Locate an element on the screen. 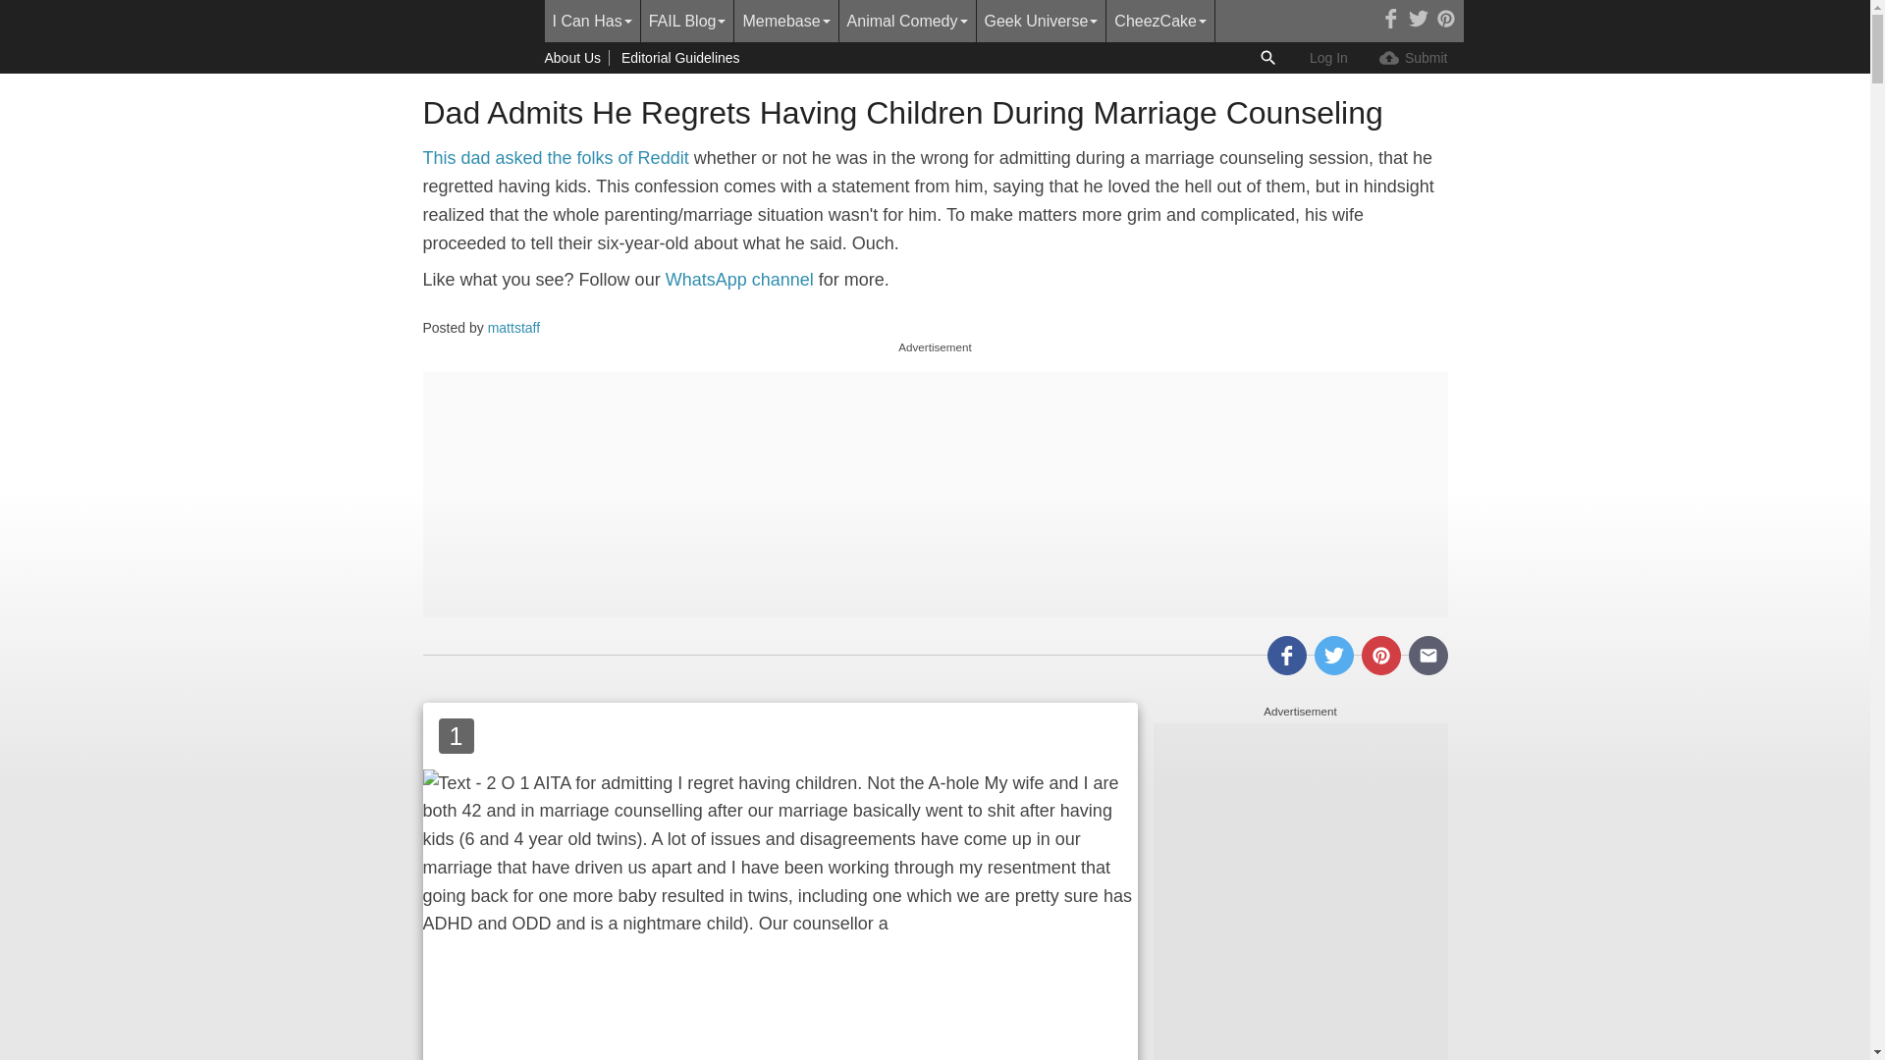  Cheezburger Homepage is located at coordinates (475, 22).